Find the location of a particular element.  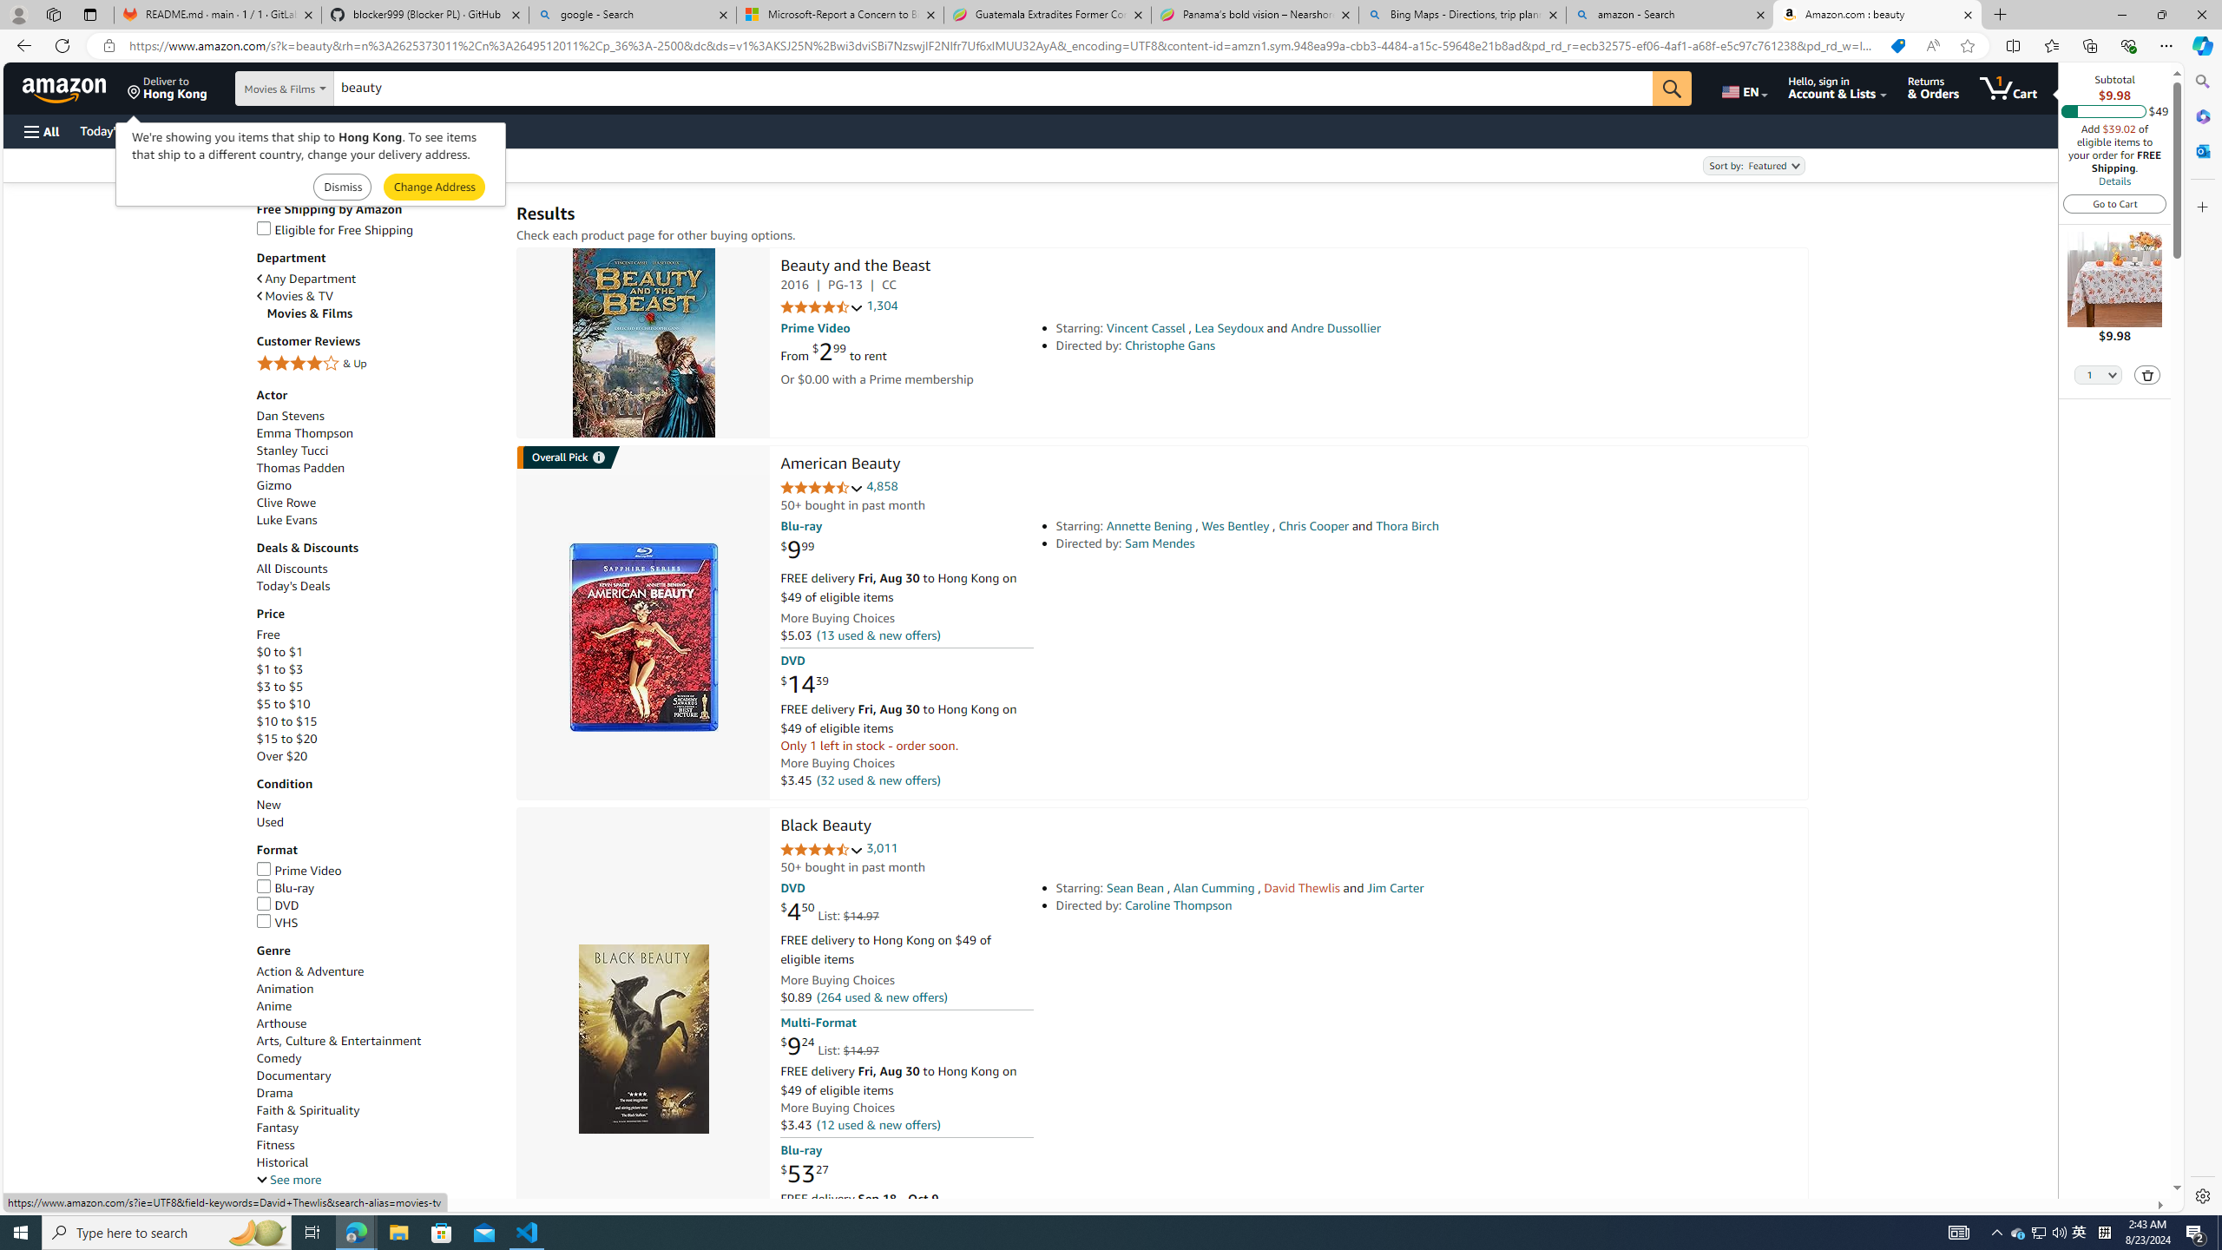

Directed by: Sam Mendes is located at coordinates (1298, 543).